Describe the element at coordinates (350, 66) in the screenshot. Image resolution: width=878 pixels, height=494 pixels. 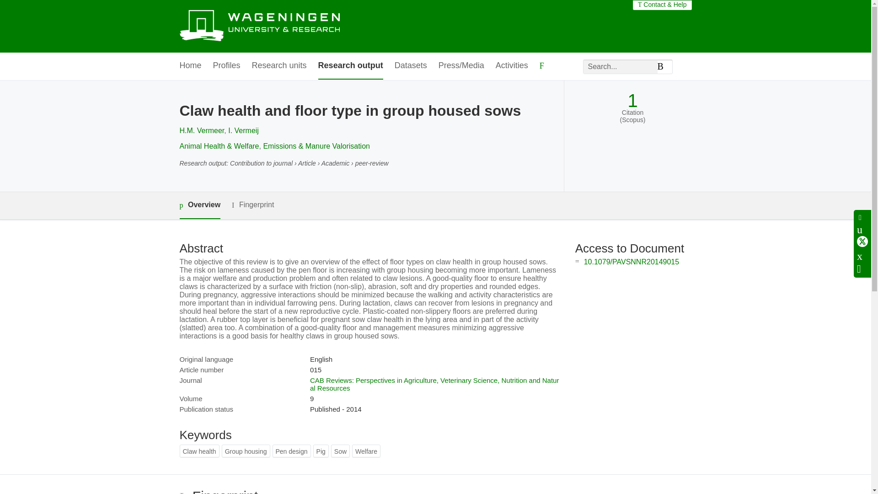
I see `Research output` at that location.